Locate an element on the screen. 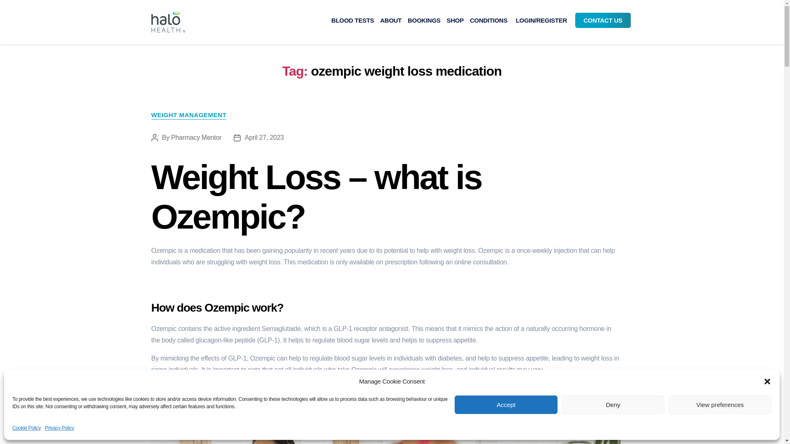  Deny is located at coordinates (613, 405).